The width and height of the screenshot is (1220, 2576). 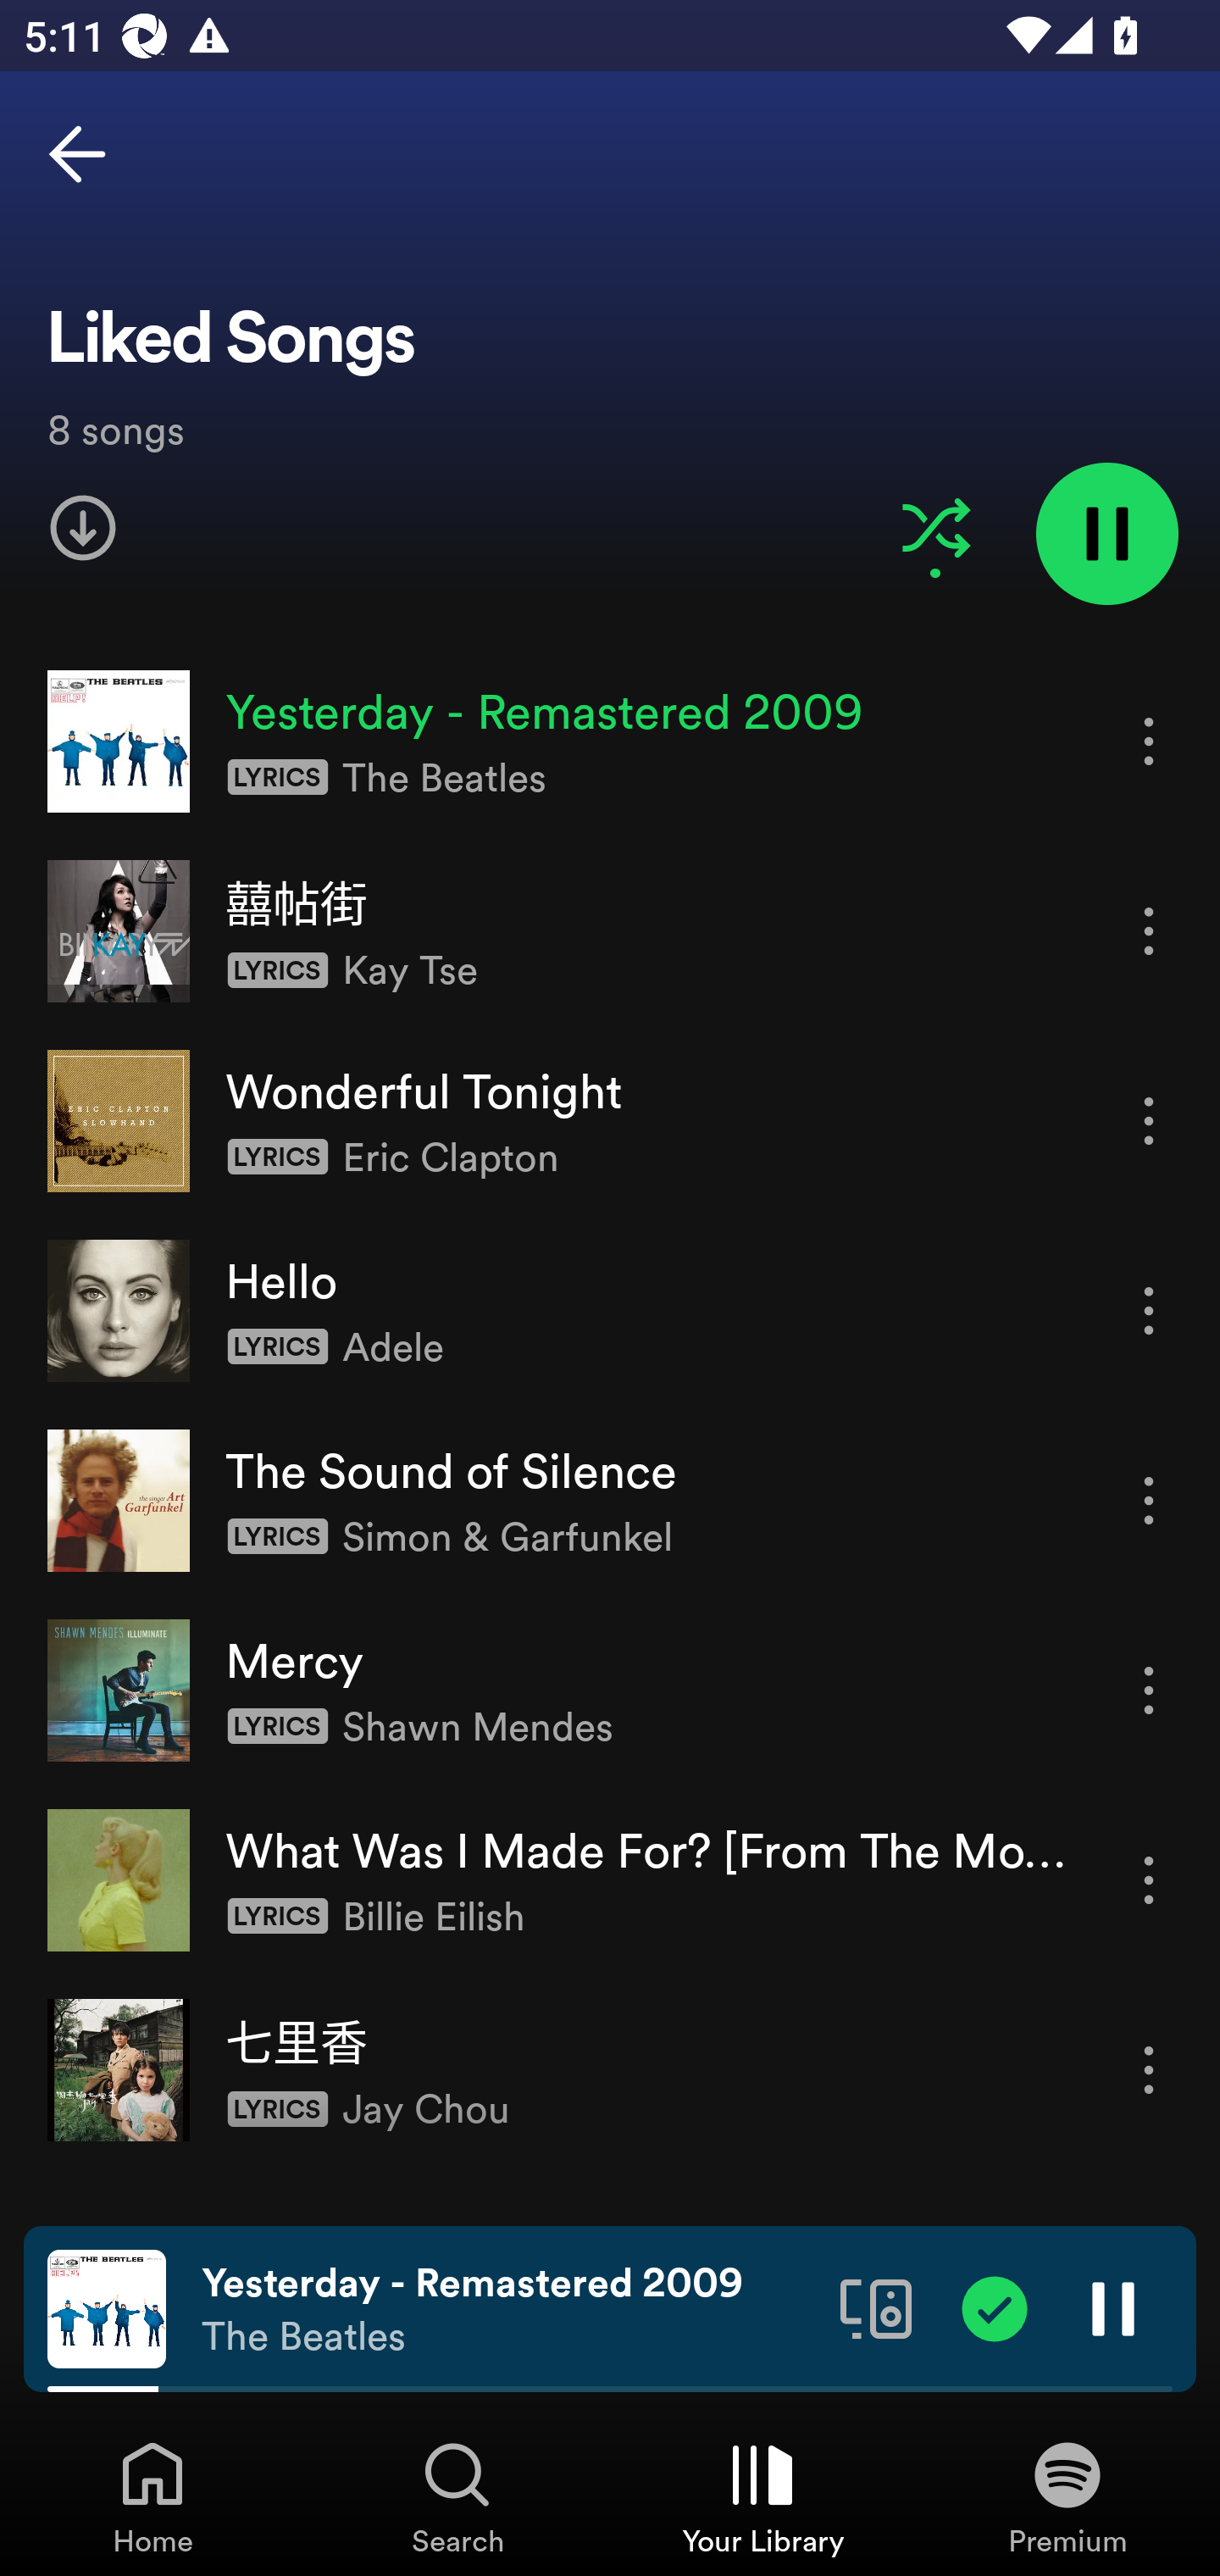 I want to click on Yesterday - Remastered 2009 The Beatles, so click(x=508, y=2309).